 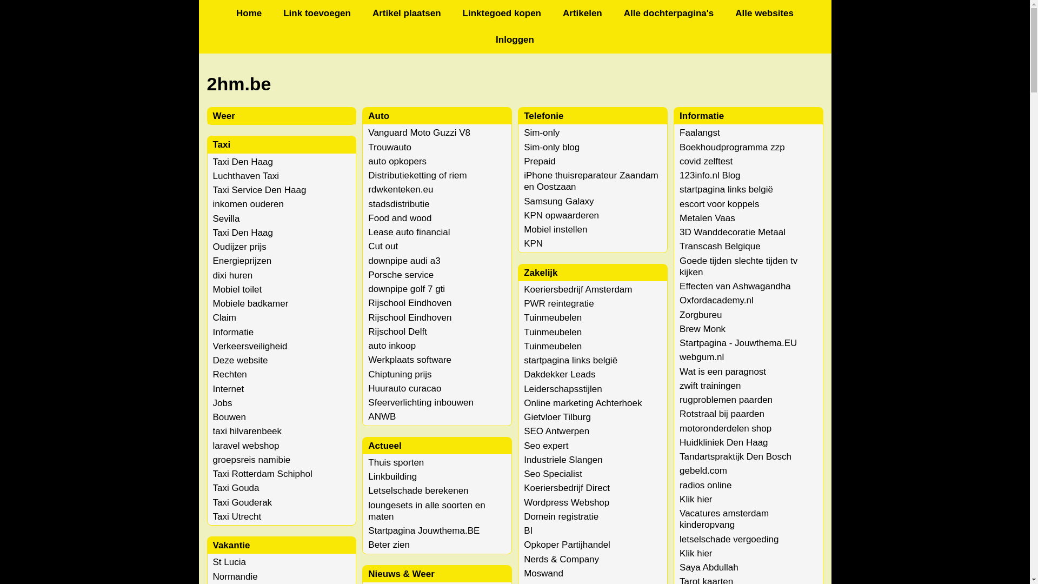 What do you see at coordinates (249, 13) in the screenshot?
I see `Home` at bounding box center [249, 13].